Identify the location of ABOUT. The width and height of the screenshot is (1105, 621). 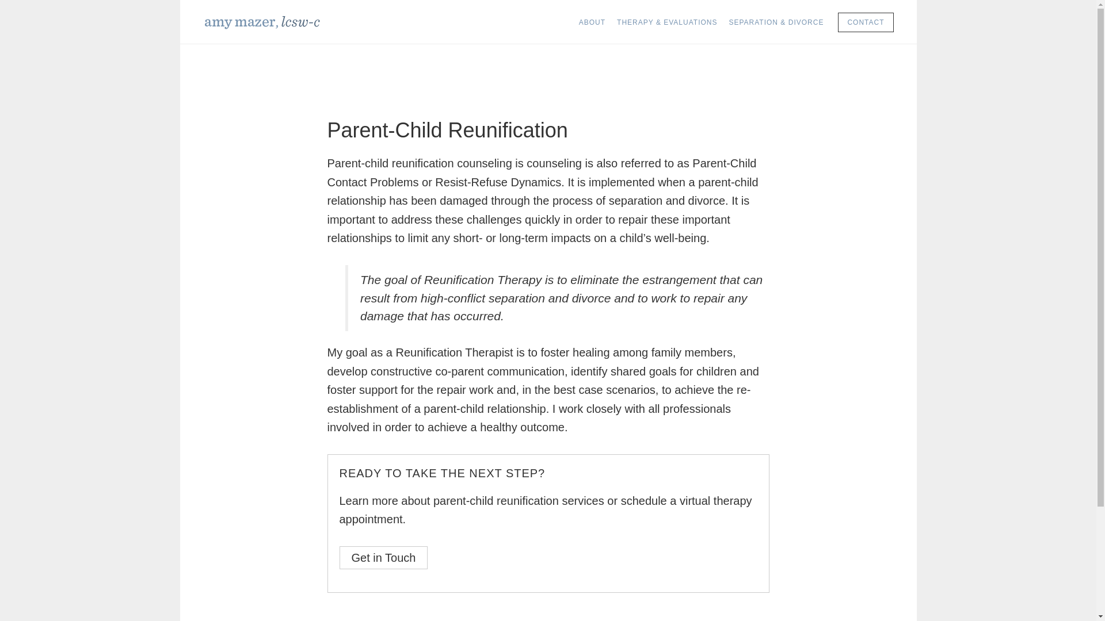
(592, 22).